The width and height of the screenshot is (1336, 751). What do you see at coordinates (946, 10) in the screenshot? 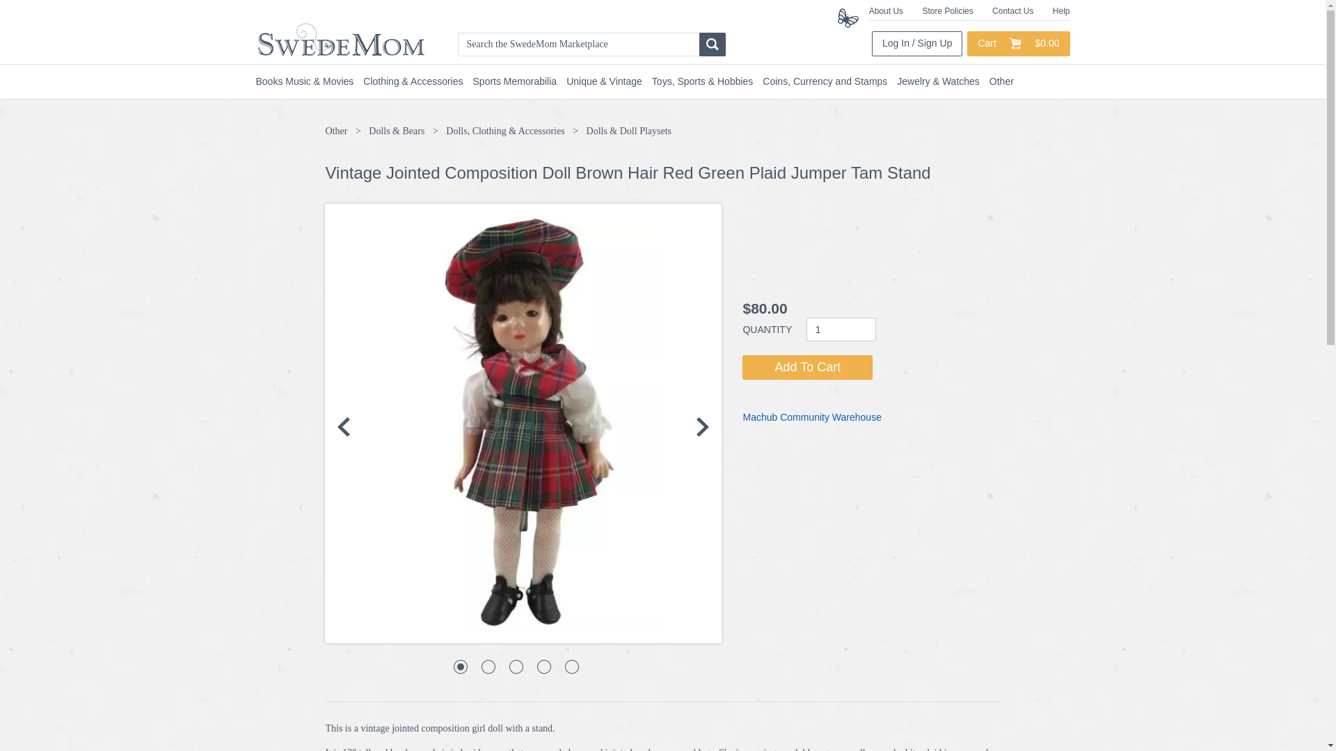
I see `Store Policies` at bounding box center [946, 10].